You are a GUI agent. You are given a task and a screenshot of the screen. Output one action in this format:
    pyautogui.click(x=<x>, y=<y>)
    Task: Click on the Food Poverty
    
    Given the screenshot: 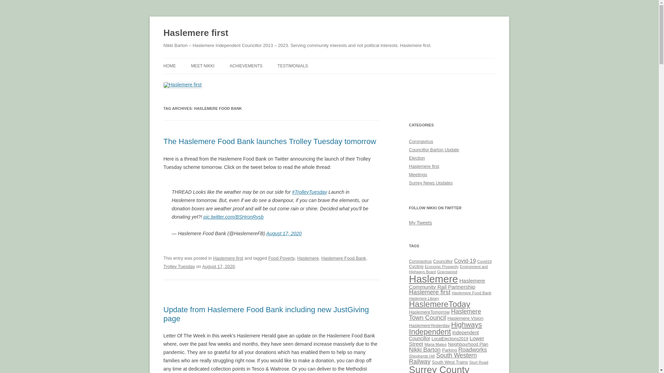 What is the action you would take?
    pyautogui.click(x=282, y=258)
    